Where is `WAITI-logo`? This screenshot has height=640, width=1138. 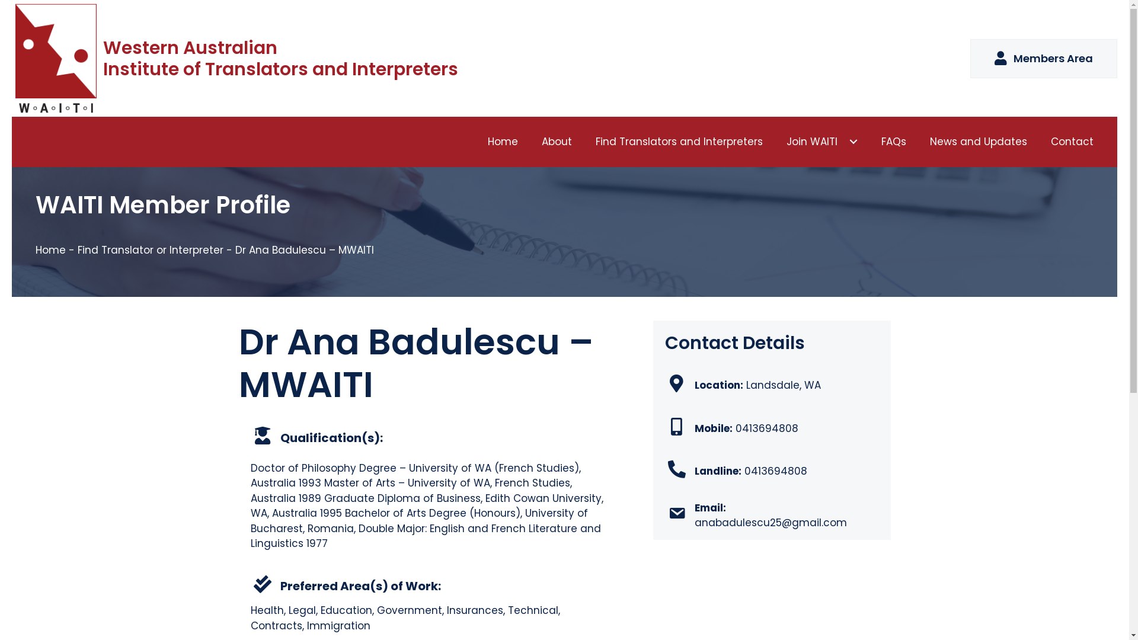
WAITI-logo is located at coordinates (56, 59).